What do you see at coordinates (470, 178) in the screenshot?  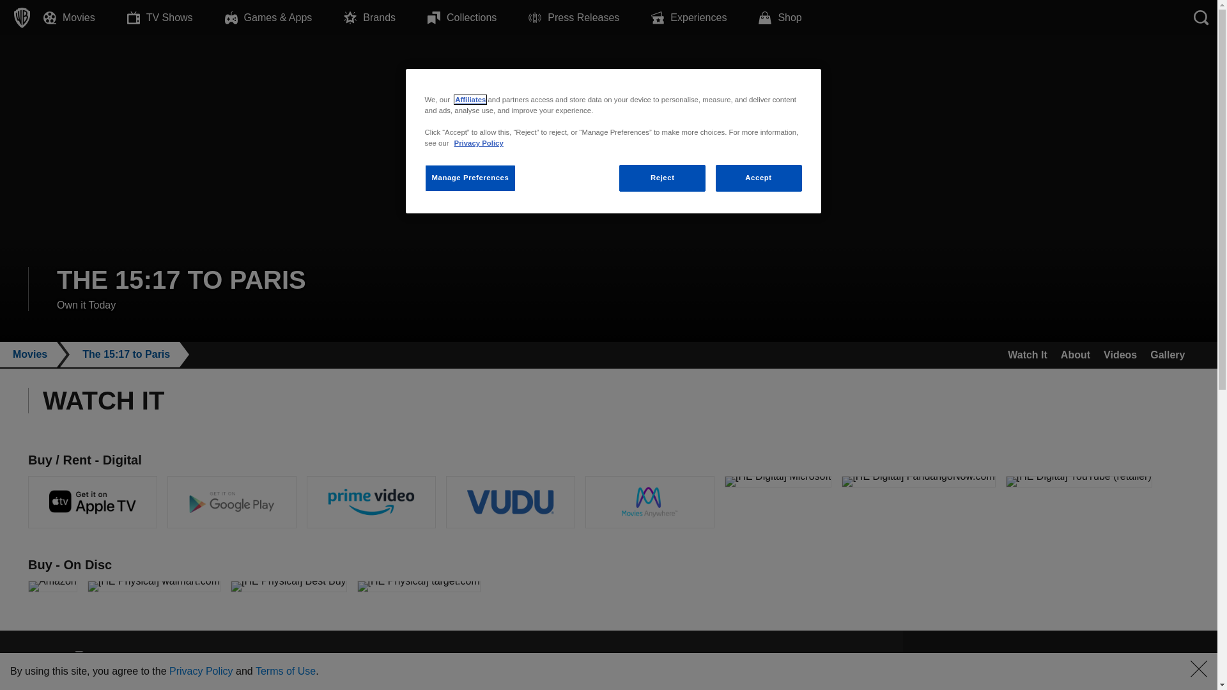 I see `Manage Preferences` at bounding box center [470, 178].